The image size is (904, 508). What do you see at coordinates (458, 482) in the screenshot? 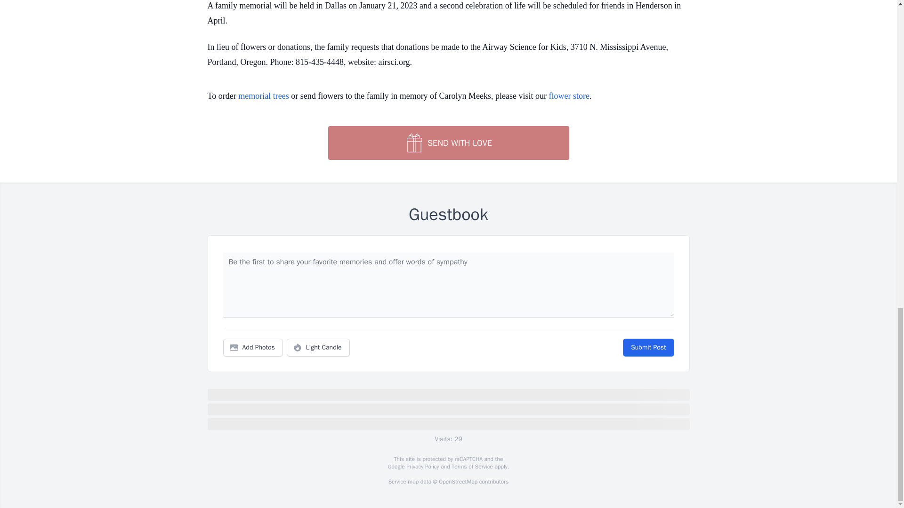
I see `OpenStreetMap` at bounding box center [458, 482].